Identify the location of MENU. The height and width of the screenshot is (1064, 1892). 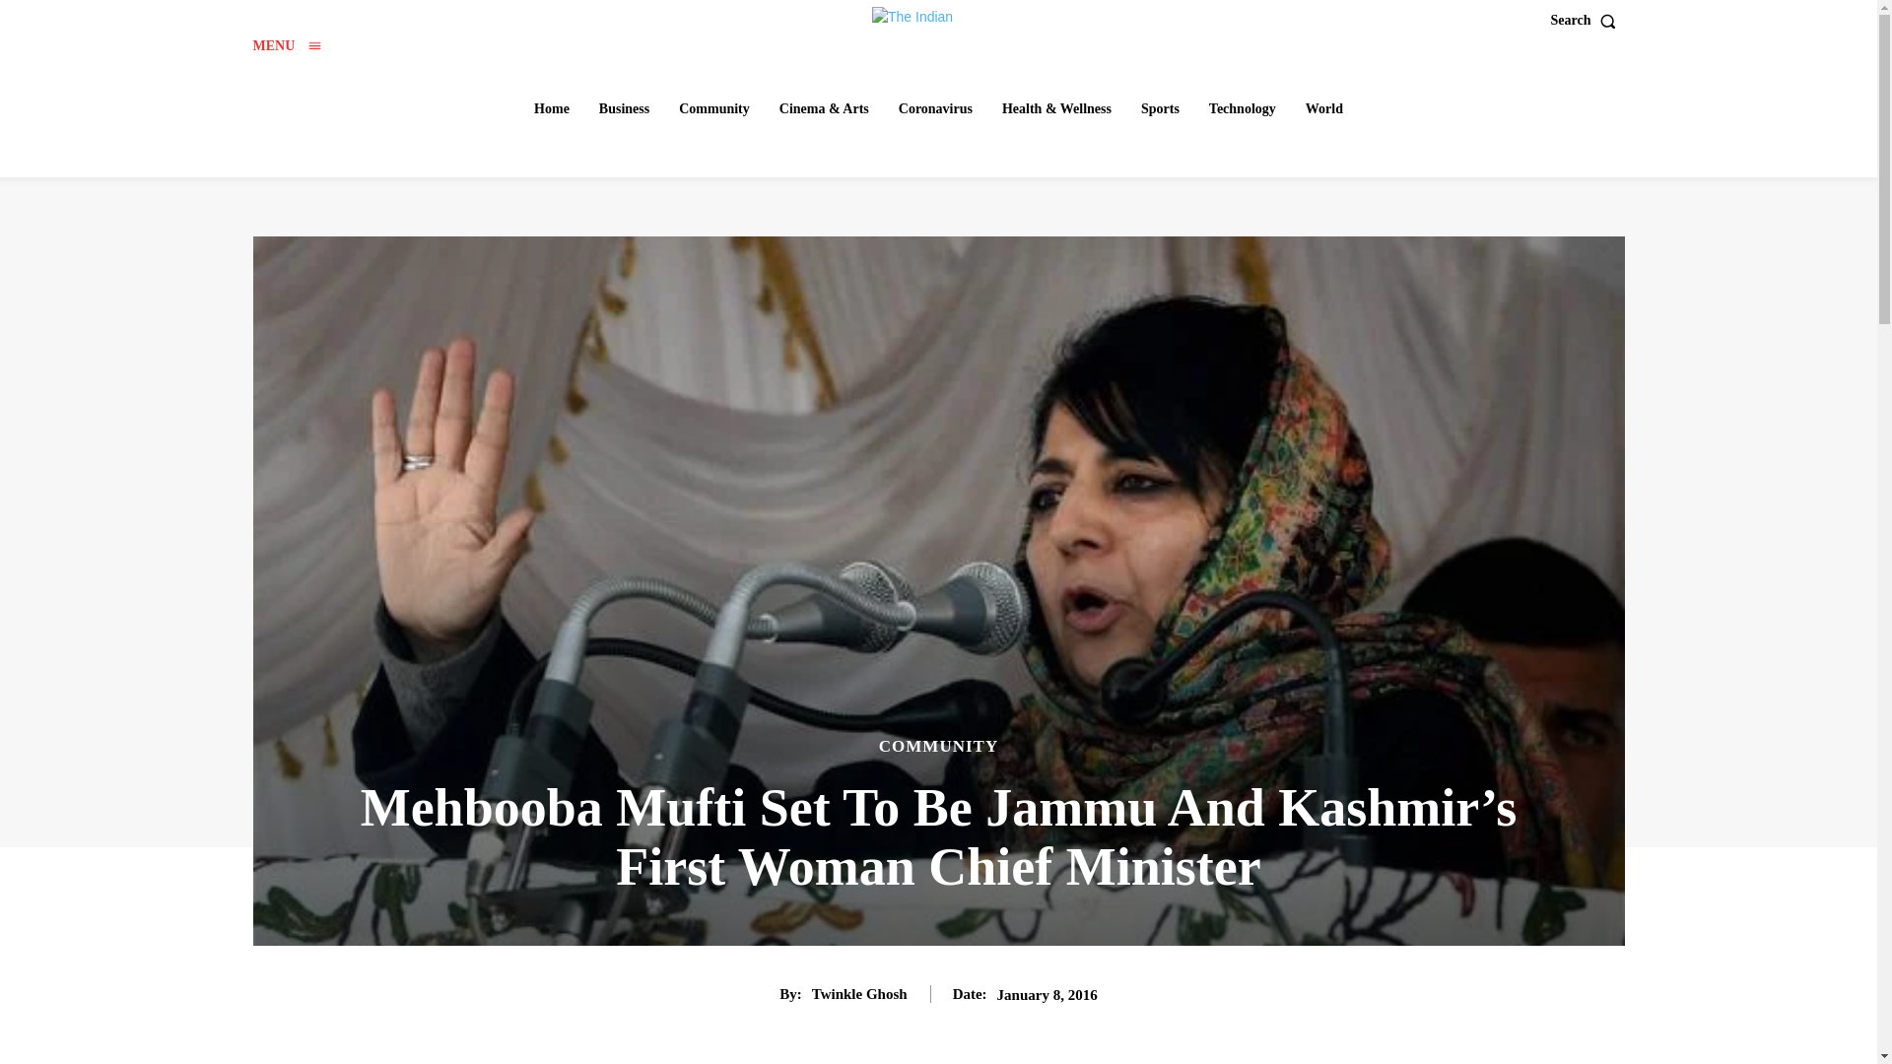
(286, 45).